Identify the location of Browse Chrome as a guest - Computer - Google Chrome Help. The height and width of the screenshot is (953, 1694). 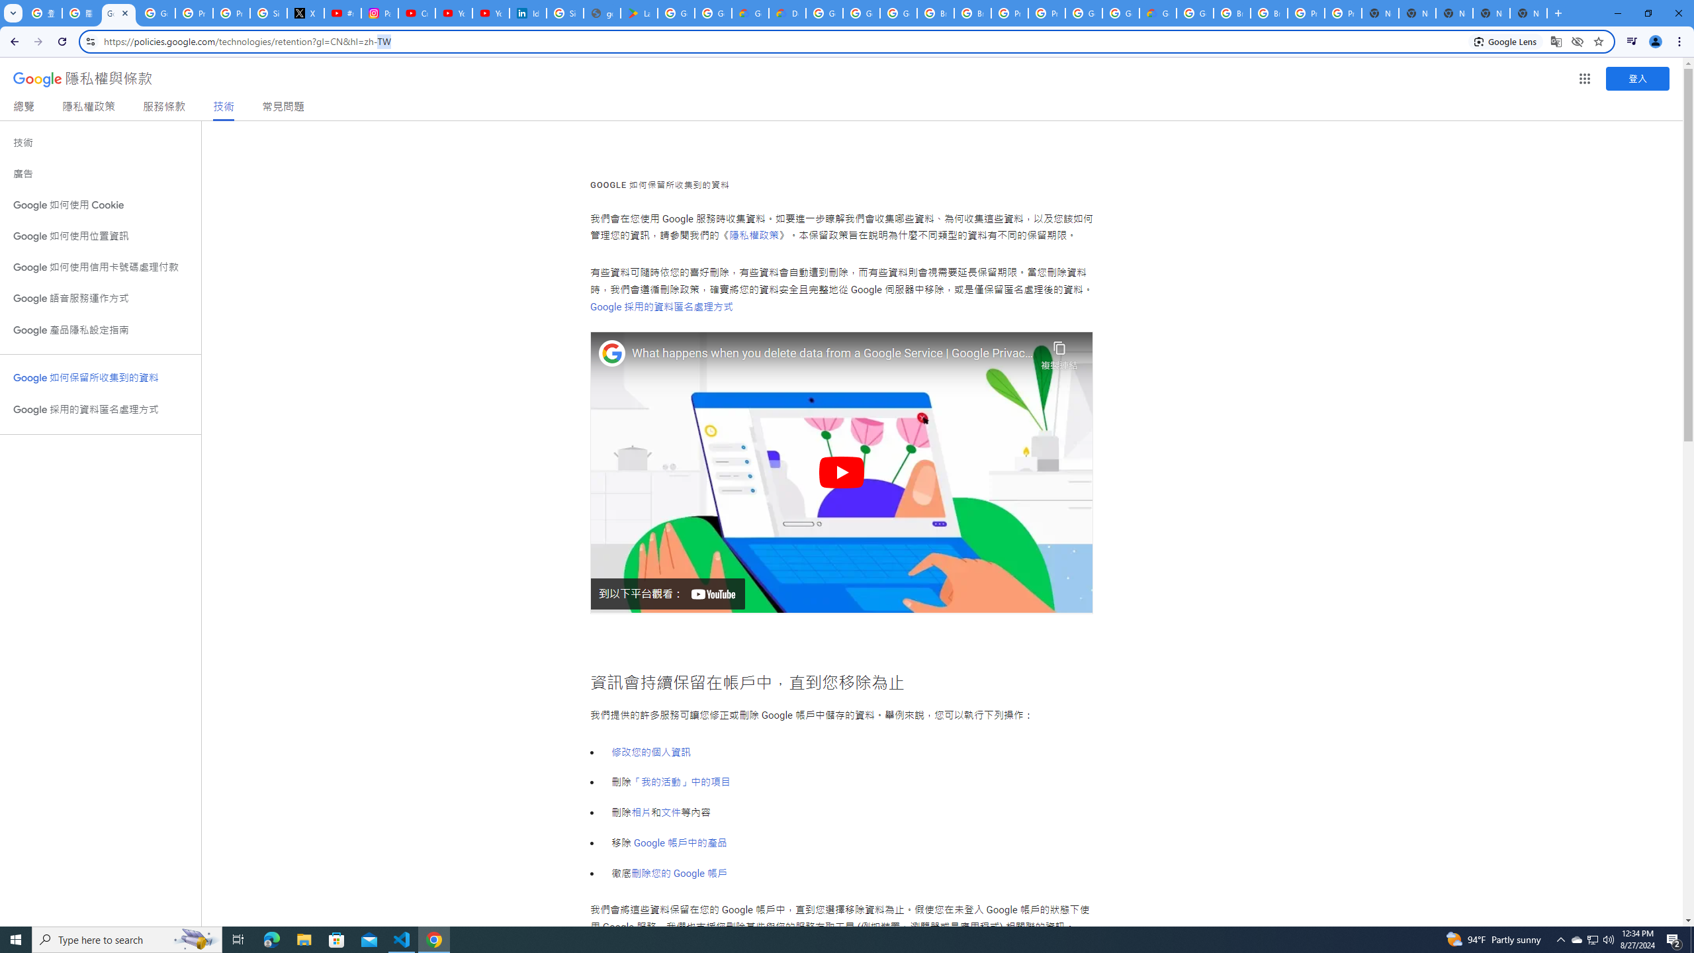
(973, 13).